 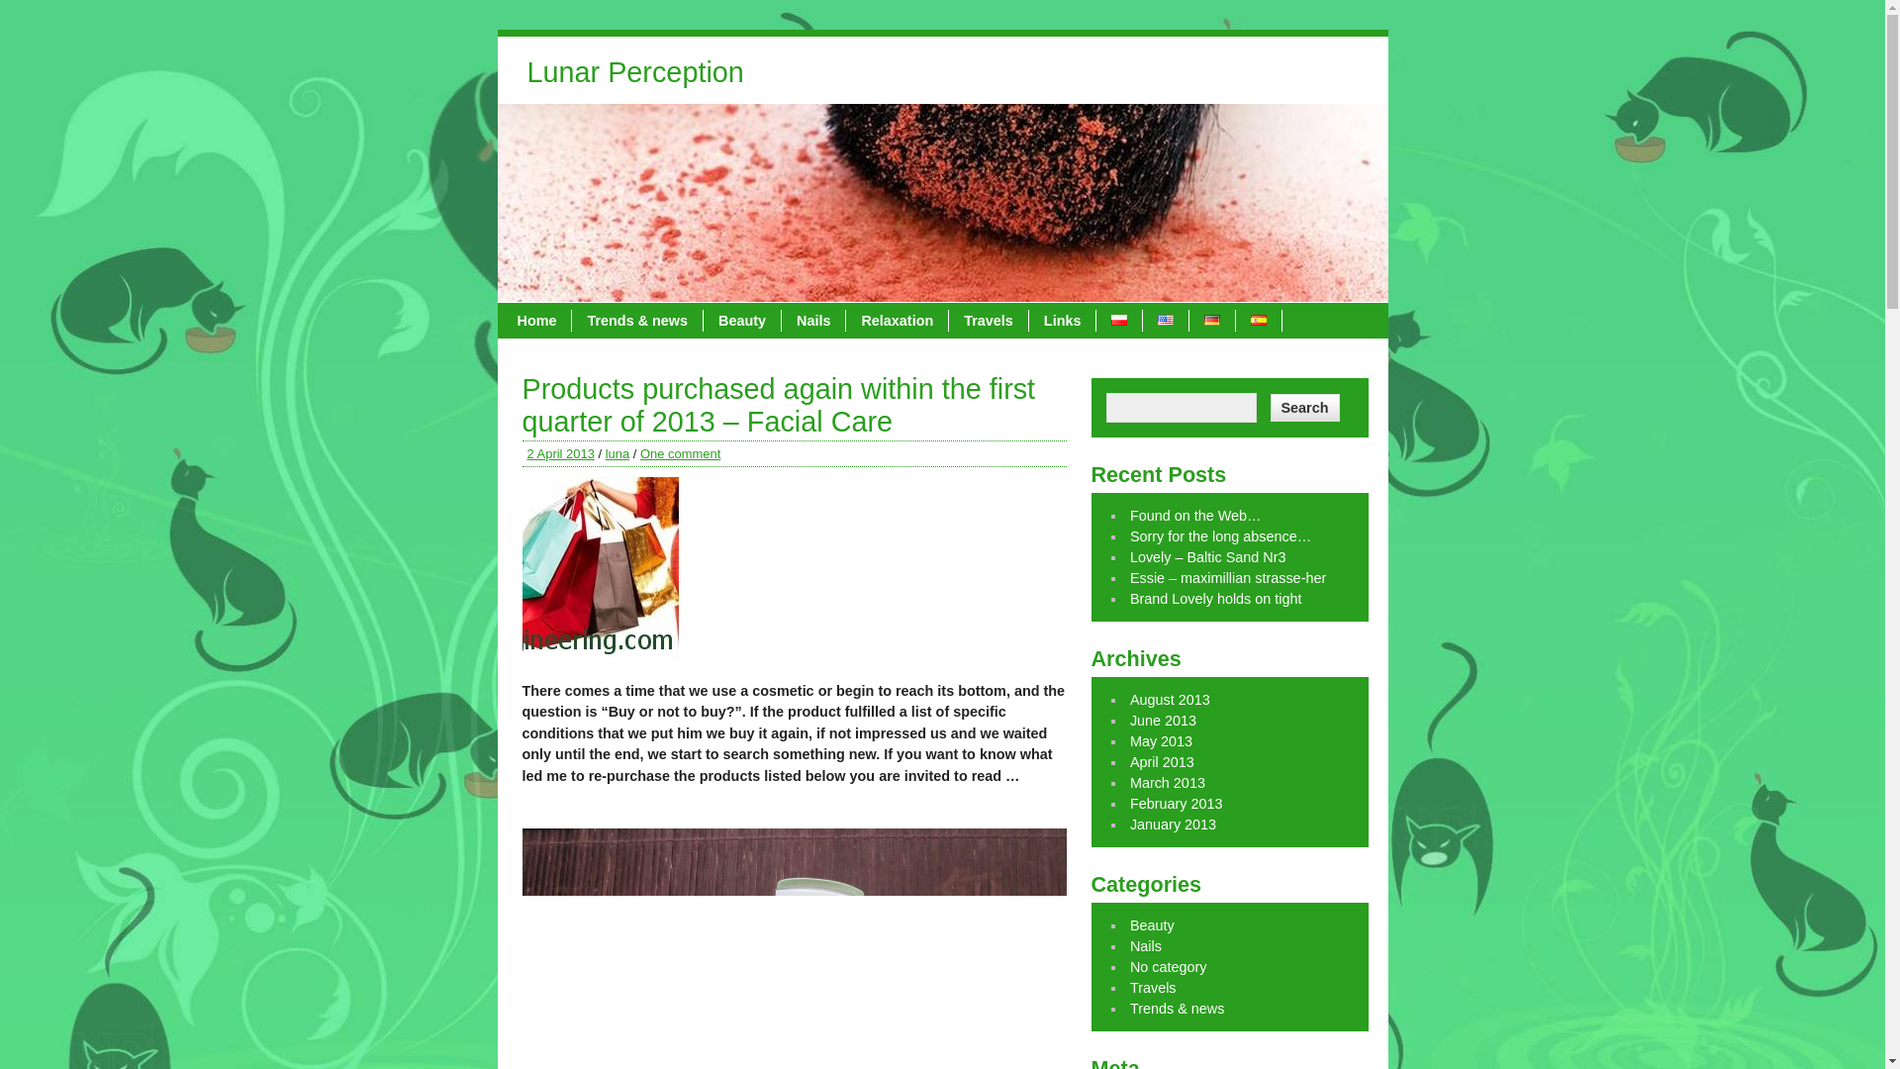 What do you see at coordinates (897, 321) in the screenshot?
I see `Relaxation` at bounding box center [897, 321].